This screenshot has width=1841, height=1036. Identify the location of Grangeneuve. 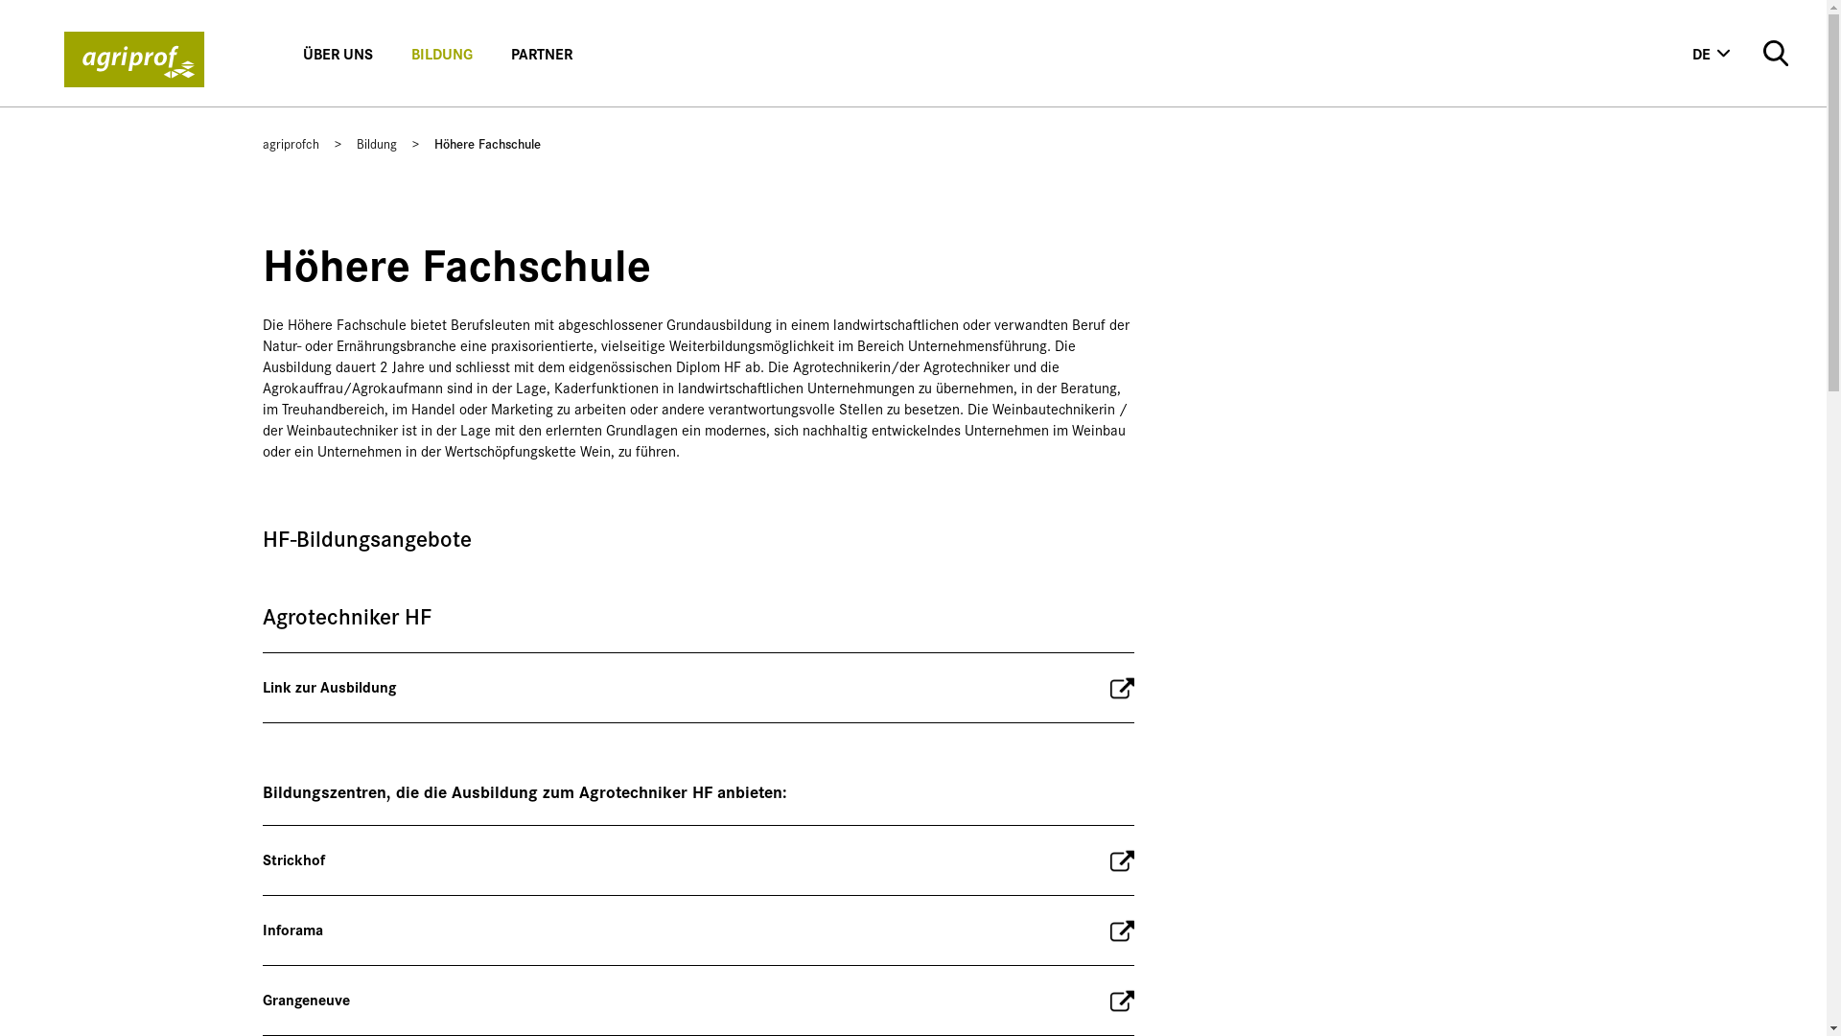
(699, 1001).